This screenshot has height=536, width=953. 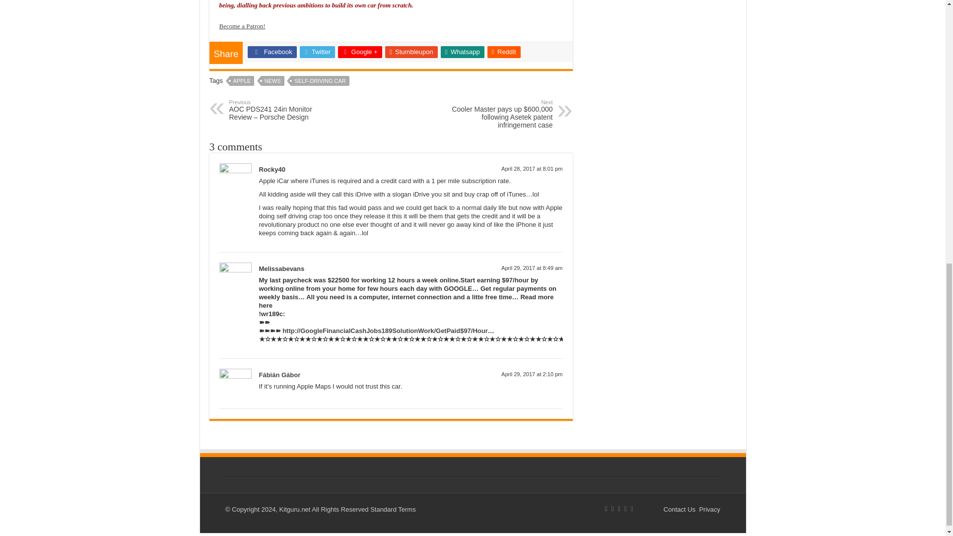 I want to click on Facebook, so click(x=272, y=52).